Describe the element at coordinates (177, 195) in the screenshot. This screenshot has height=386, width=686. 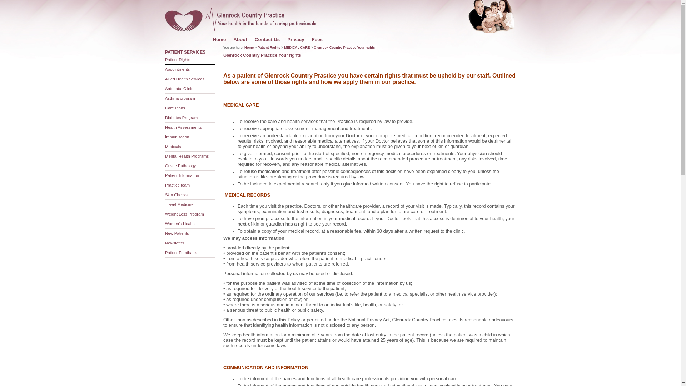
I see `Skin Checks` at that location.